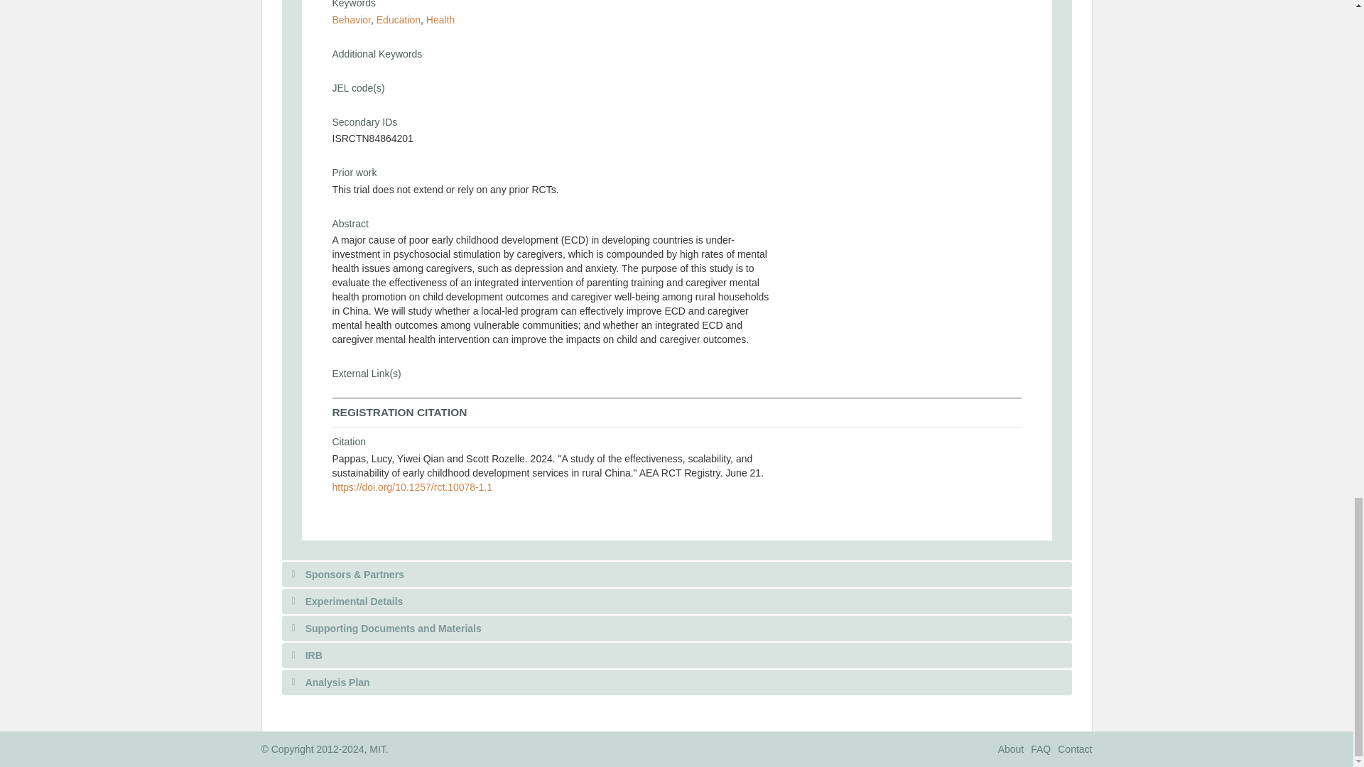  What do you see at coordinates (676, 654) in the screenshot?
I see `IRB` at bounding box center [676, 654].